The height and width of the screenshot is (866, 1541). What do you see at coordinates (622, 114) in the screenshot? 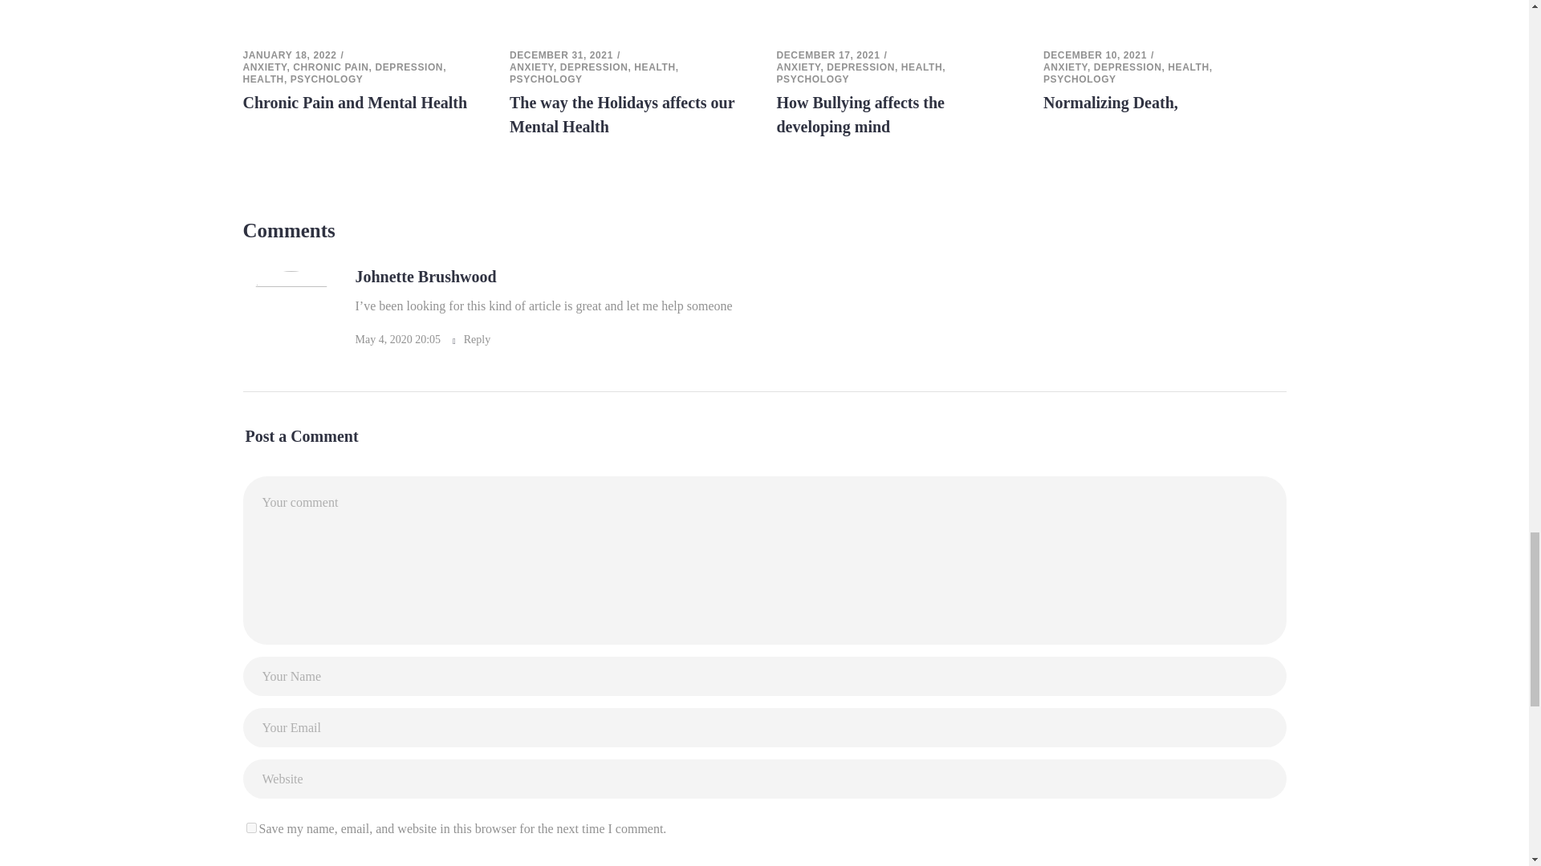
I see `The way the Holidays affects our Mental Health` at bounding box center [622, 114].